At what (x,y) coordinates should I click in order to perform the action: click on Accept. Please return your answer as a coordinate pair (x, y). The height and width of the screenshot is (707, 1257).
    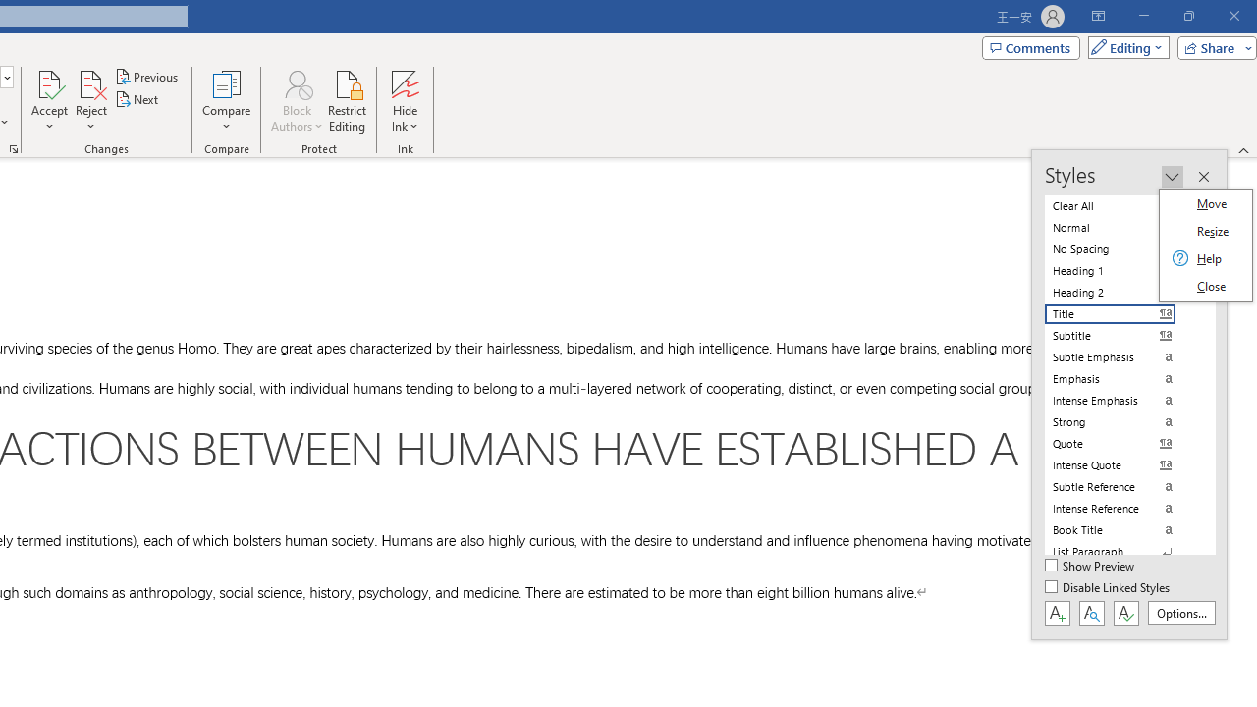
    Looking at the image, I should click on (49, 100).